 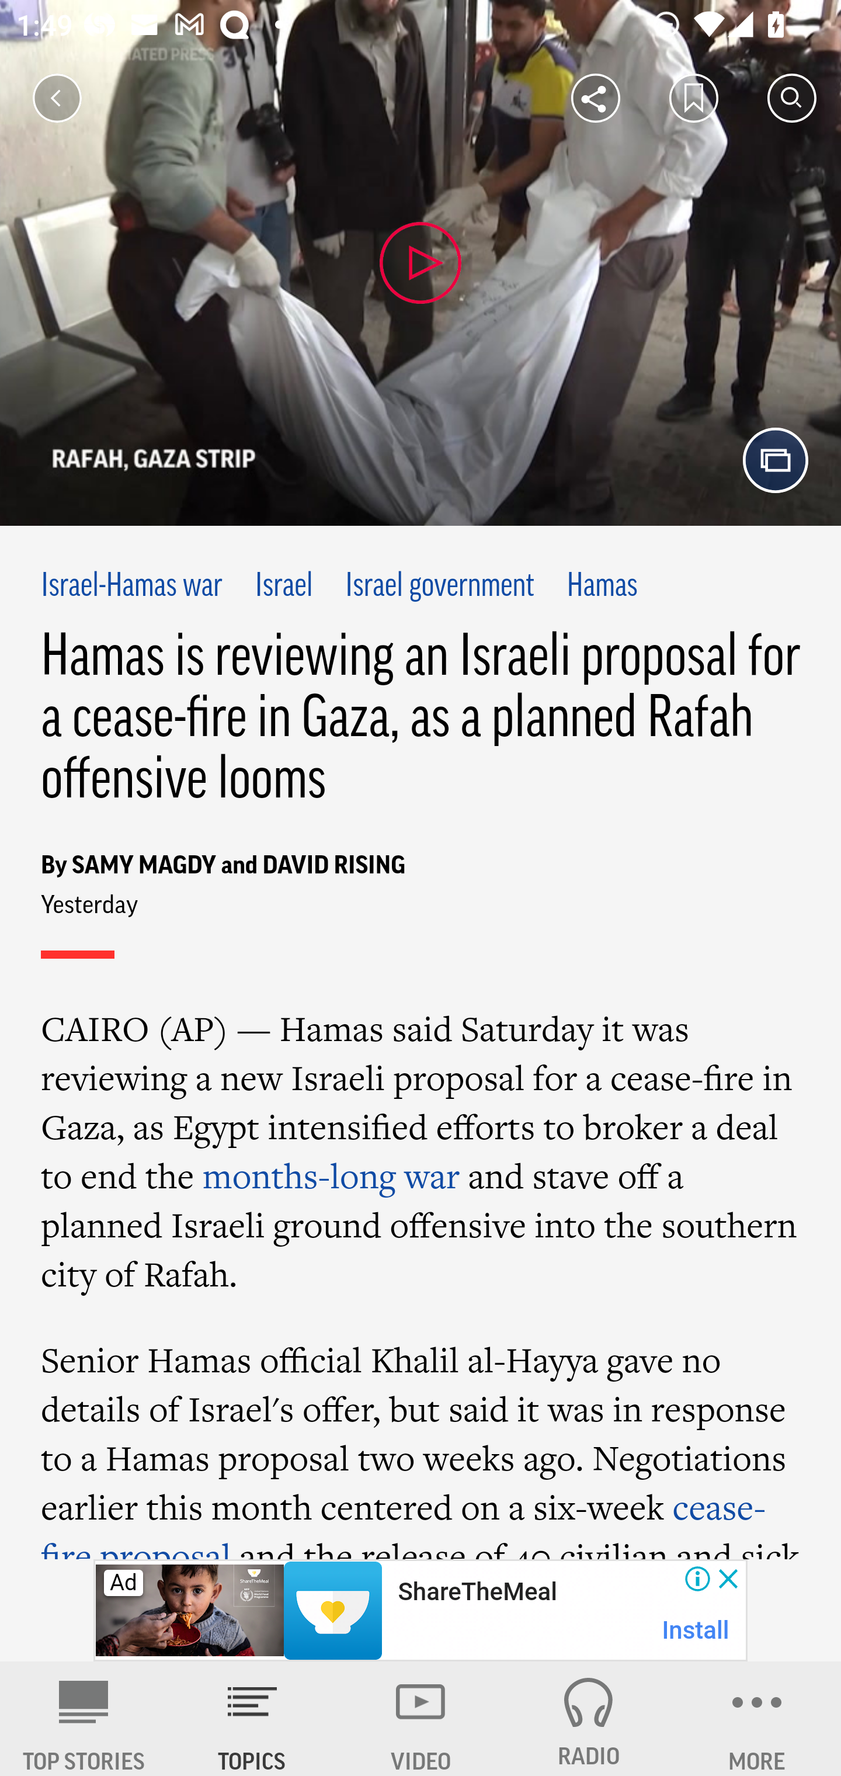 What do you see at coordinates (589, 1719) in the screenshot?
I see `RADIO` at bounding box center [589, 1719].